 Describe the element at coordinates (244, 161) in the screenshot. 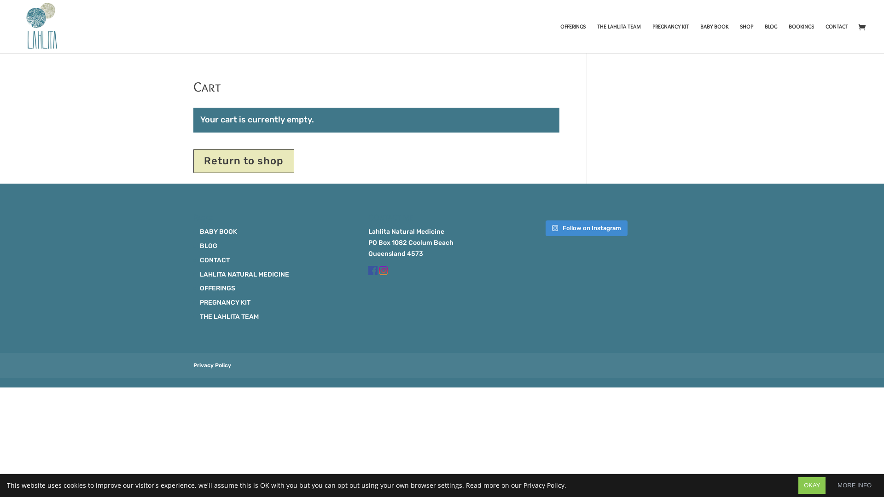

I see `Return to shop` at that location.